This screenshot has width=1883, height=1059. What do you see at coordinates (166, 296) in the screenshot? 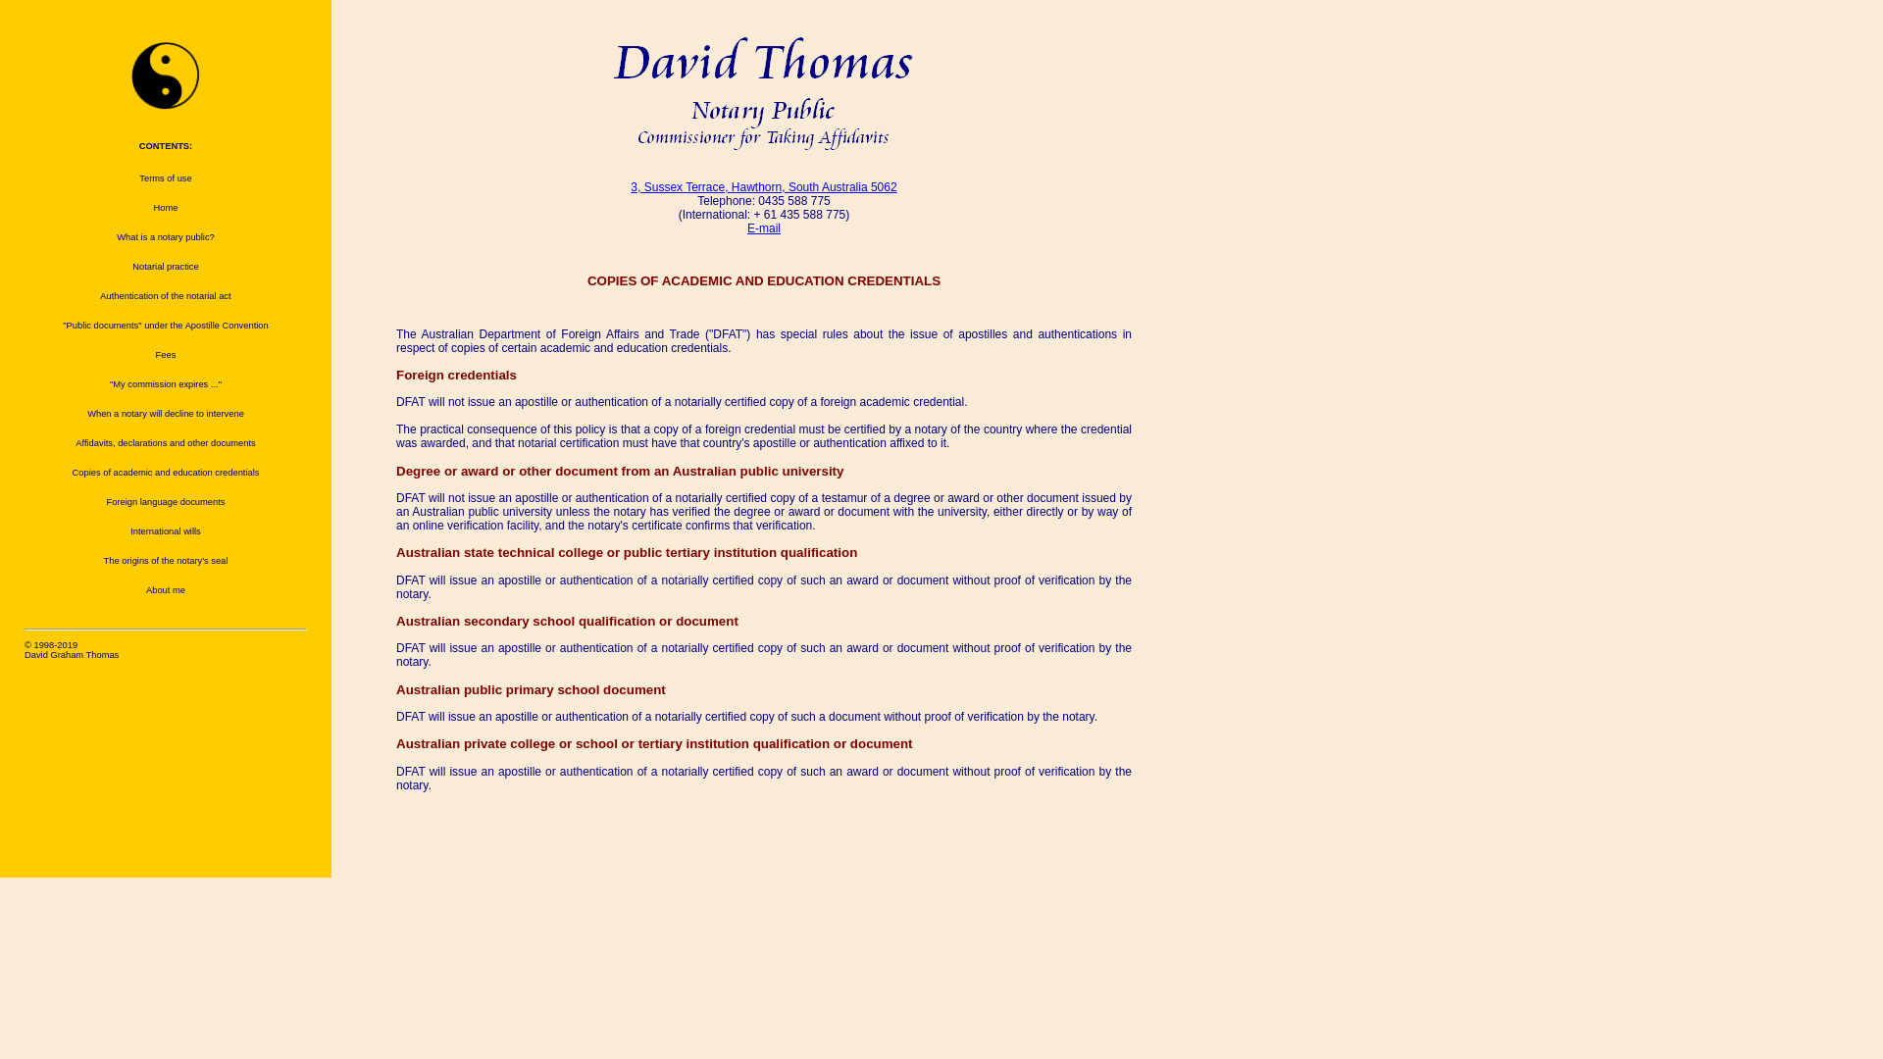
I see `Authentication of the notarial act` at bounding box center [166, 296].